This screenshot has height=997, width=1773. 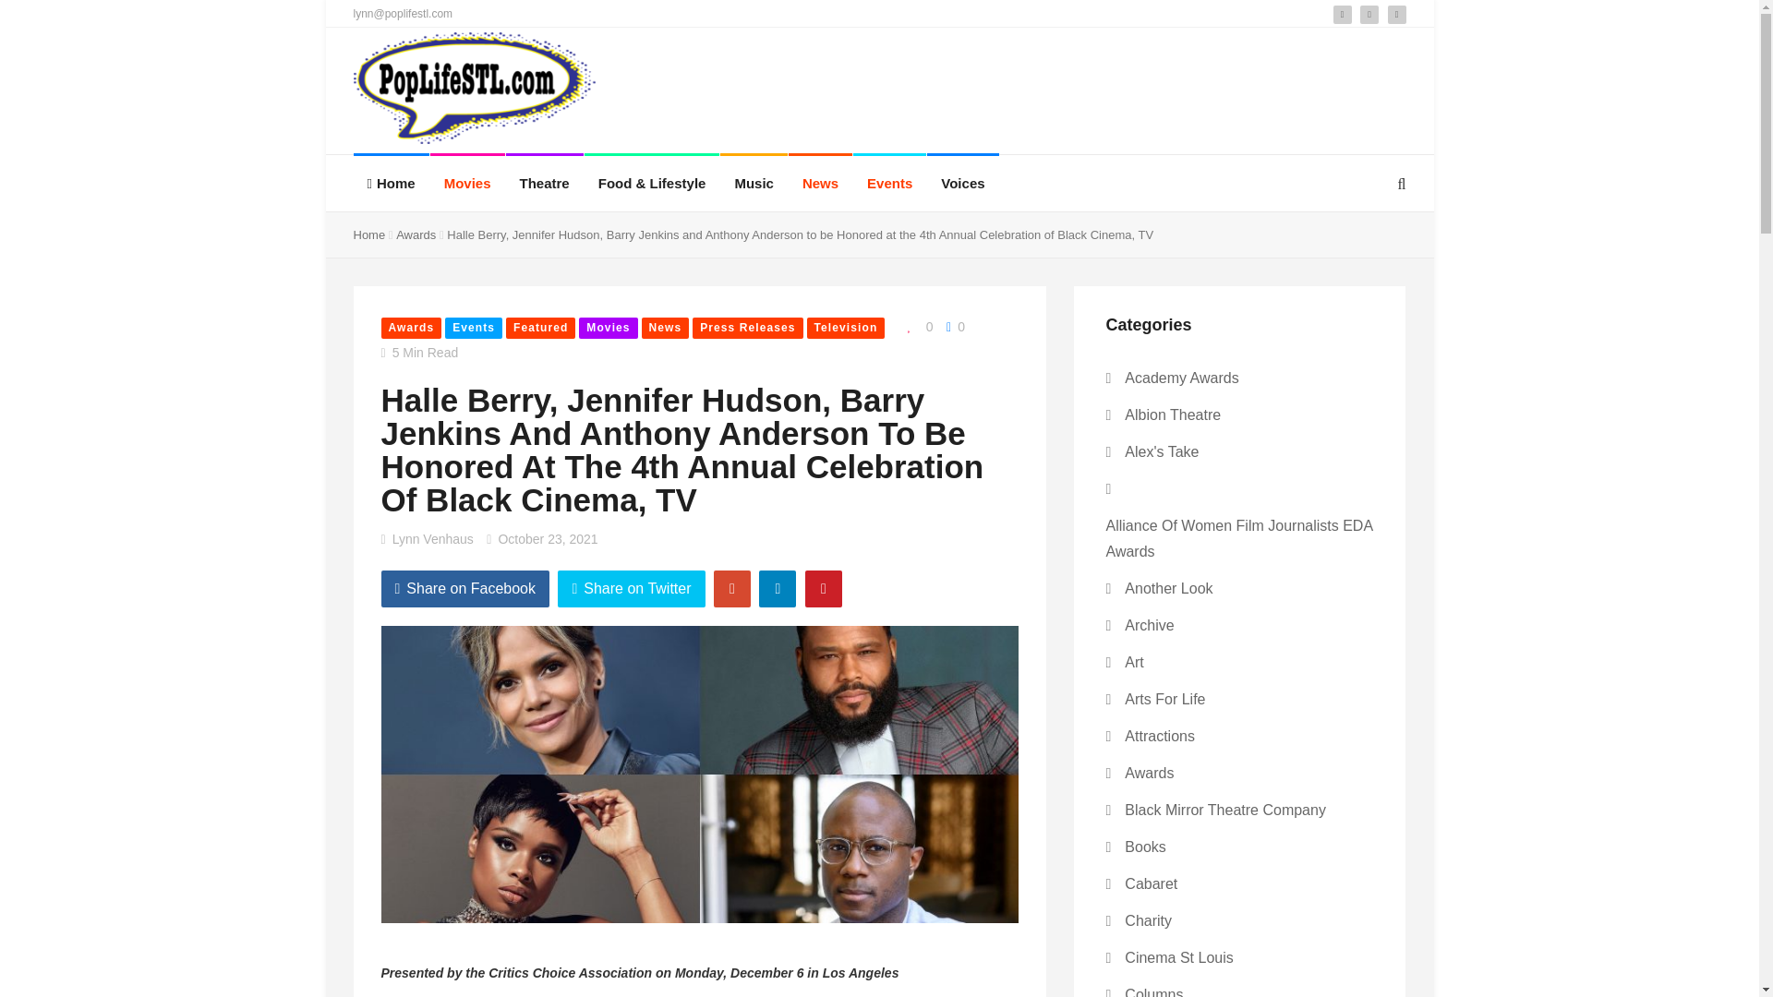 What do you see at coordinates (824, 588) in the screenshot?
I see `Share on Pinterest!` at bounding box center [824, 588].